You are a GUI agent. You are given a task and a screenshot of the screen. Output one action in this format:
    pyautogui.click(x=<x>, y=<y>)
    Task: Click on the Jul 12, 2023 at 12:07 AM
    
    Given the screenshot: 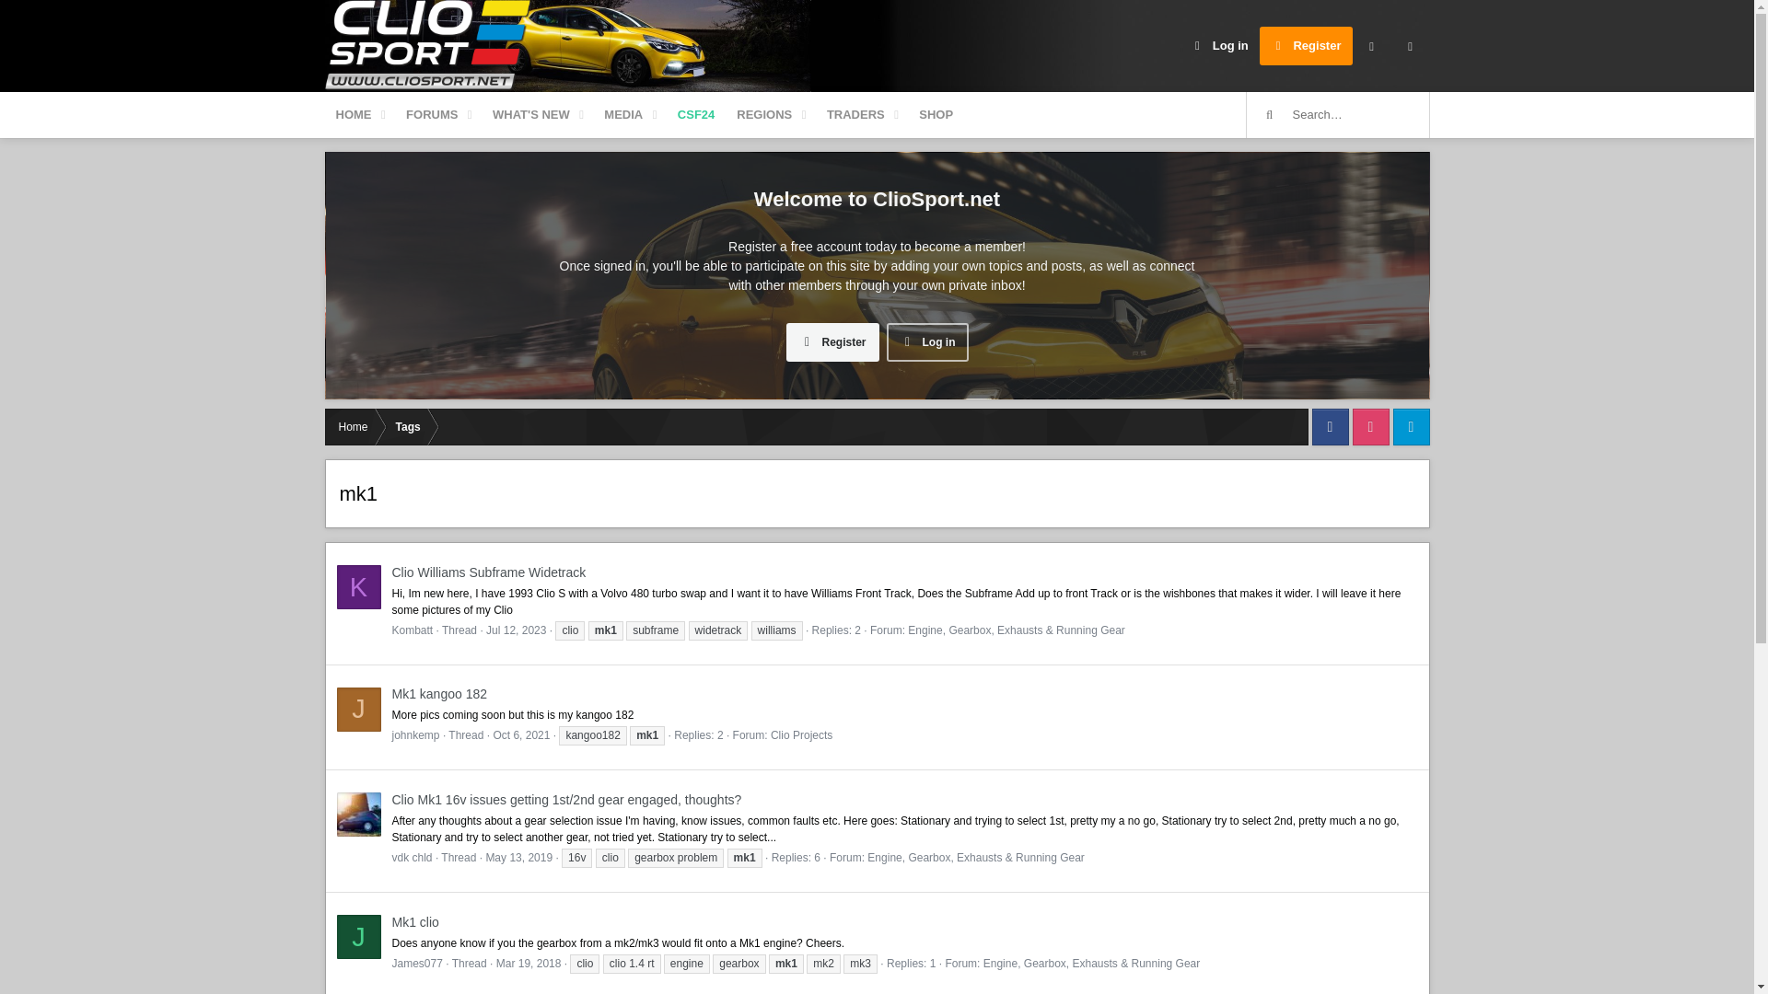 What is the action you would take?
    pyautogui.click(x=516, y=630)
    